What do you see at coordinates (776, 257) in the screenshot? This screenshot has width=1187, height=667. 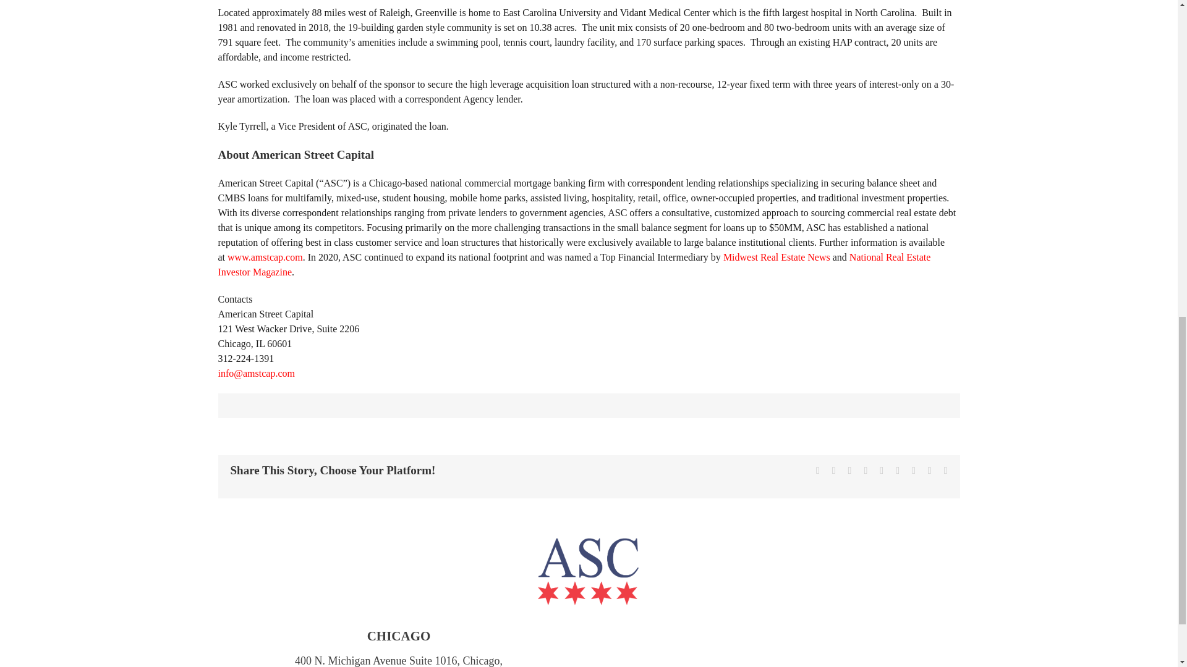 I see `Midwest Real Estate News` at bounding box center [776, 257].